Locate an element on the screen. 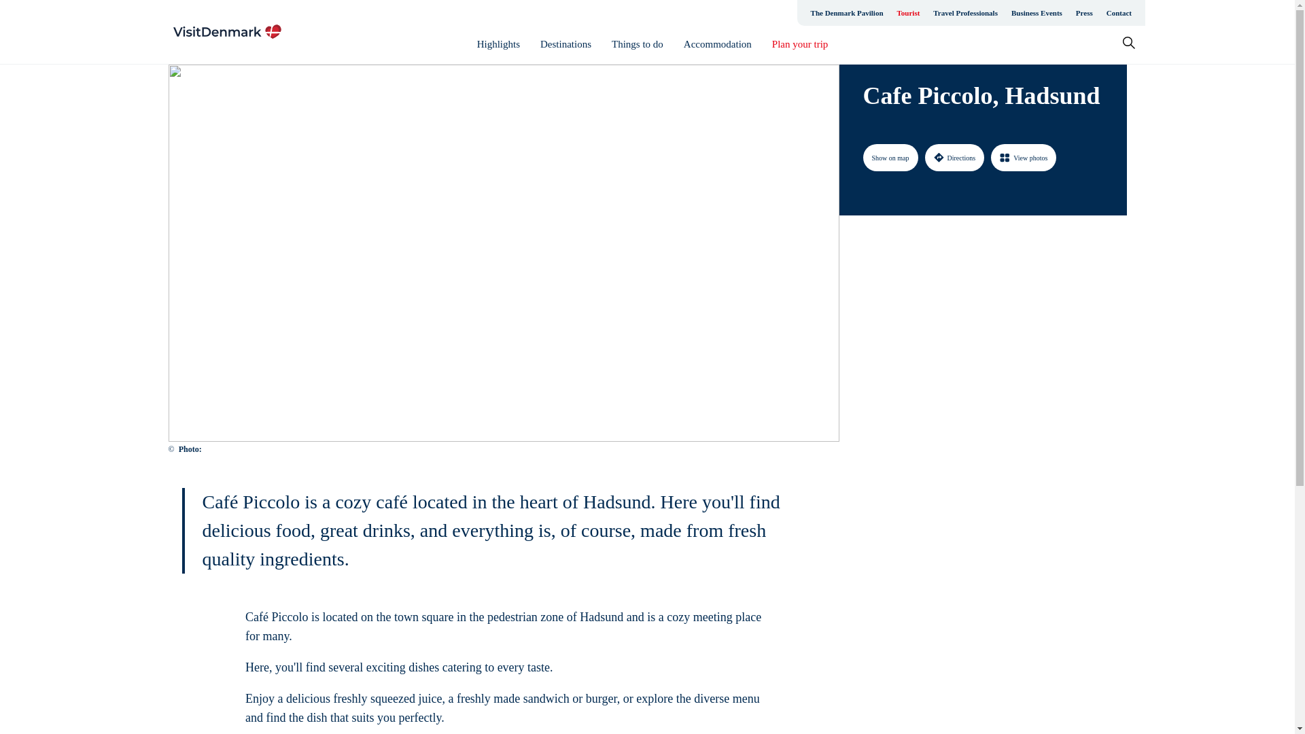  Plan your trip is located at coordinates (801, 44).